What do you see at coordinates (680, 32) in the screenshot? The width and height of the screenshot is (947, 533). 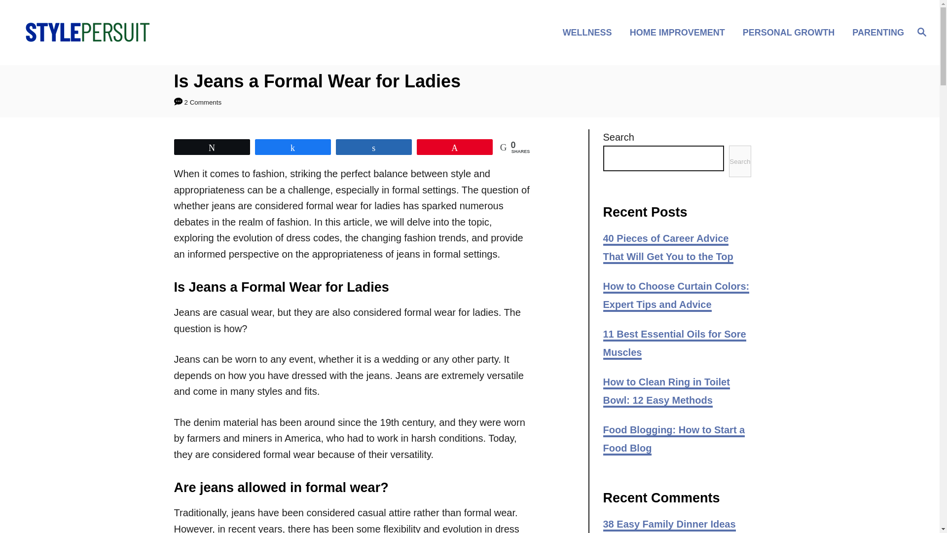 I see `HOME IMPROVEMENT` at bounding box center [680, 32].